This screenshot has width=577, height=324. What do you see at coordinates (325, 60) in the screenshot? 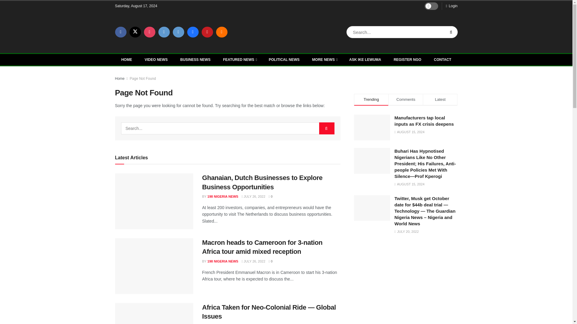
I see `MORE NEWS` at bounding box center [325, 60].